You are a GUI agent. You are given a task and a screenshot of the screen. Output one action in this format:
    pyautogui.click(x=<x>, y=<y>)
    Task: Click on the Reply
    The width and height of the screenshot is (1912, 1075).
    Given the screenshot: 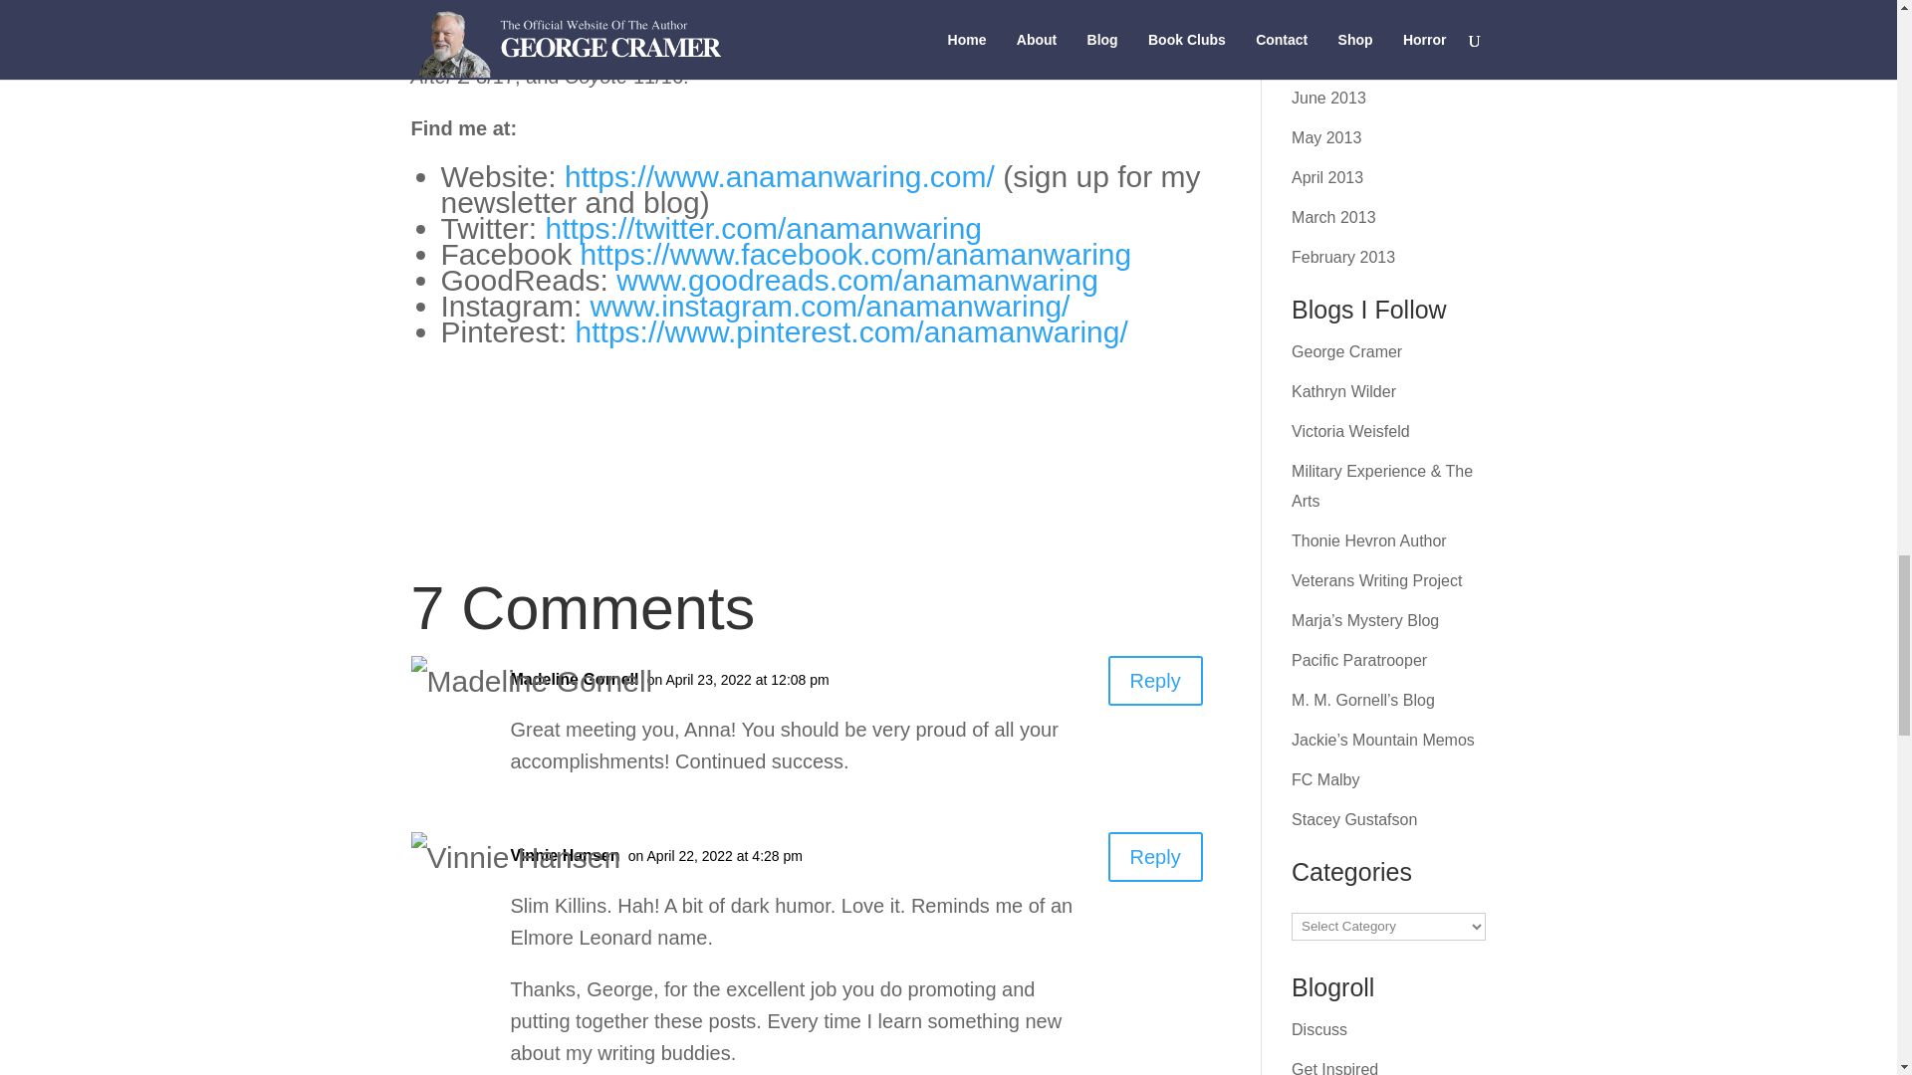 What is the action you would take?
    pyautogui.click(x=1155, y=680)
    